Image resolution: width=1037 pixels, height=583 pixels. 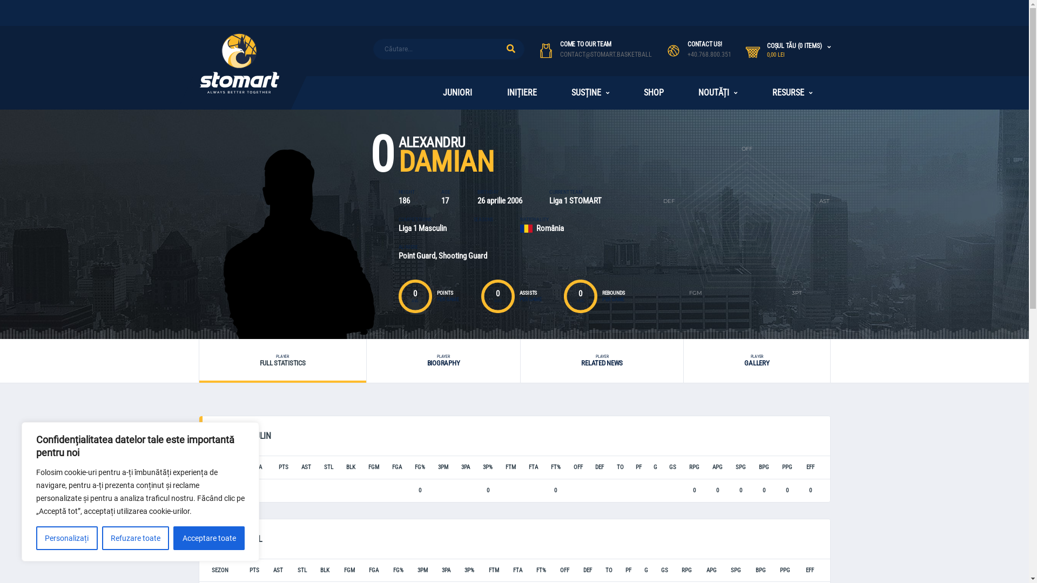 What do you see at coordinates (457, 93) in the screenshot?
I see `JUNIORI` at bounding box center [457, 93].